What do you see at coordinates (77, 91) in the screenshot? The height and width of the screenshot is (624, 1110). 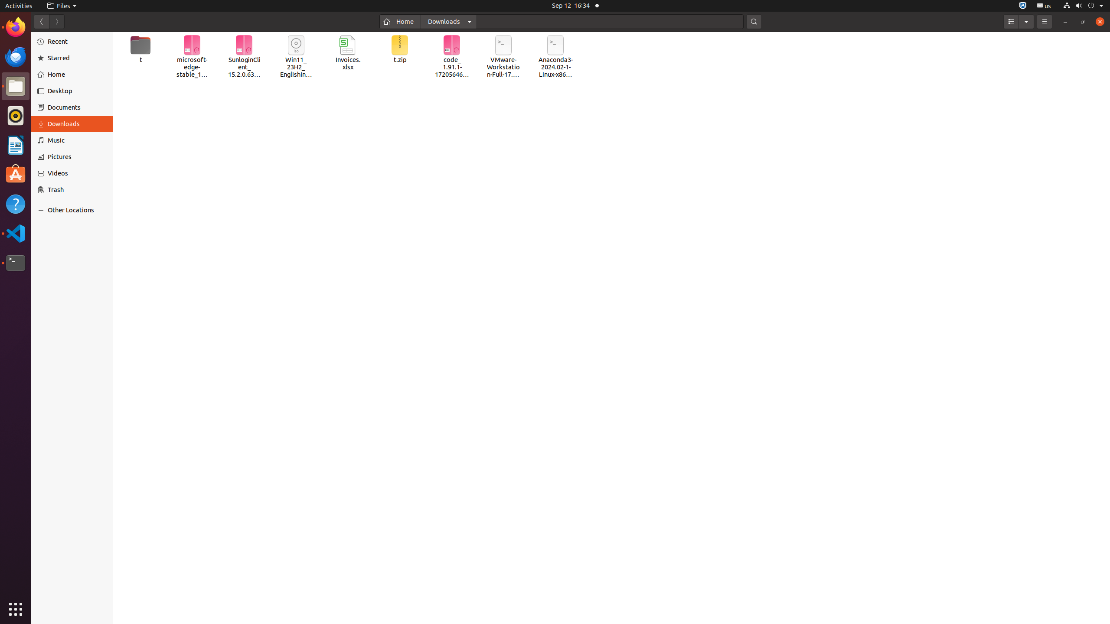 I see `Desktop` at bounding box center [77, 91].